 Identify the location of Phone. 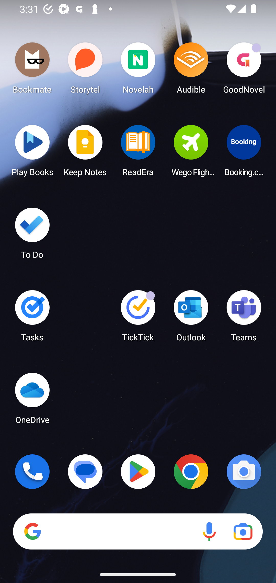
(32, 472).